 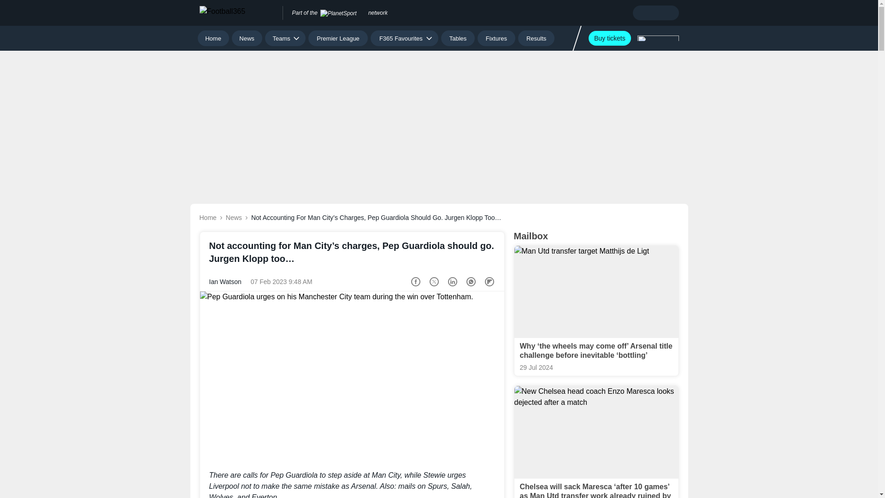 What do you see at coordinates (497, 38) in the screenshot?
I see `Fixtures` at bounding box center [497, 38].